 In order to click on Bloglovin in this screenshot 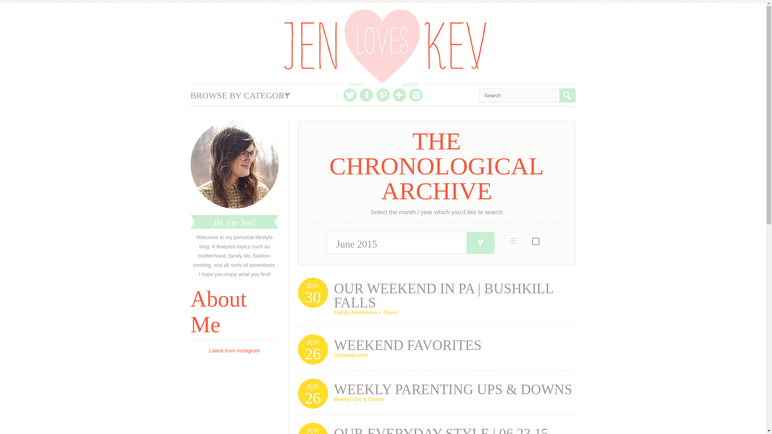, I will do `click(399, 95)`.